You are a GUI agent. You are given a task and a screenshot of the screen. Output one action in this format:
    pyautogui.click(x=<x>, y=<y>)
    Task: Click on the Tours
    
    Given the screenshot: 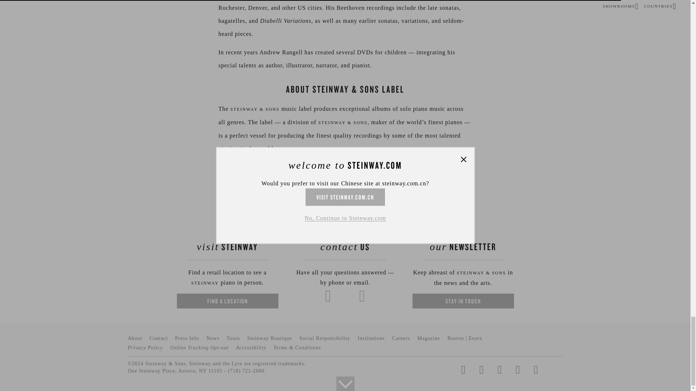 What is the action you would take?
    pyautogui.click(x=233, y=338)
    